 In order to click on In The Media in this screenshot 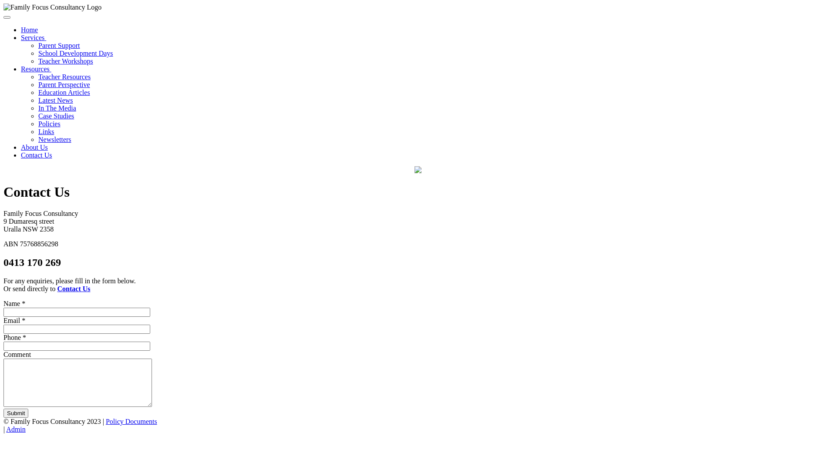, I will do `click(57, 108)`.